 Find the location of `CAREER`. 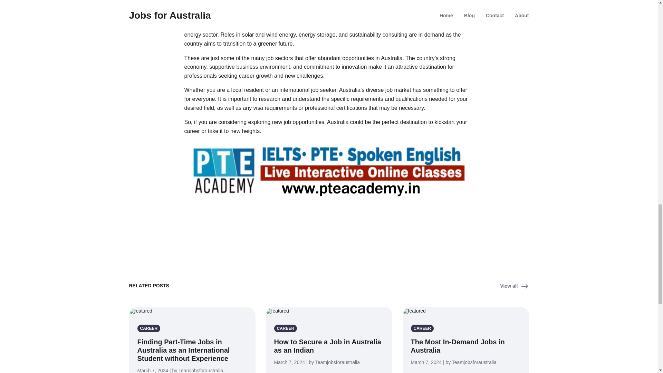

CAREER is located at coordinates (287, 328).